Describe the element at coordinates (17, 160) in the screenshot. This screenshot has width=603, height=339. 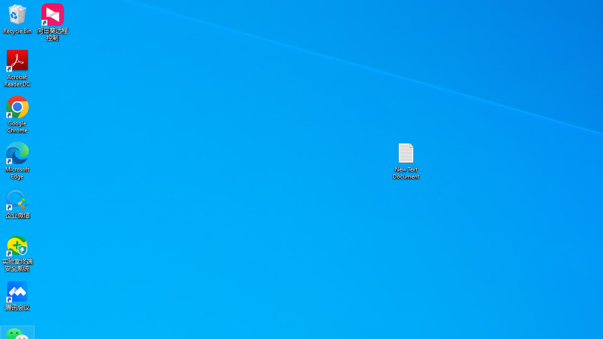
I see `Microsoft Edge` at that location.